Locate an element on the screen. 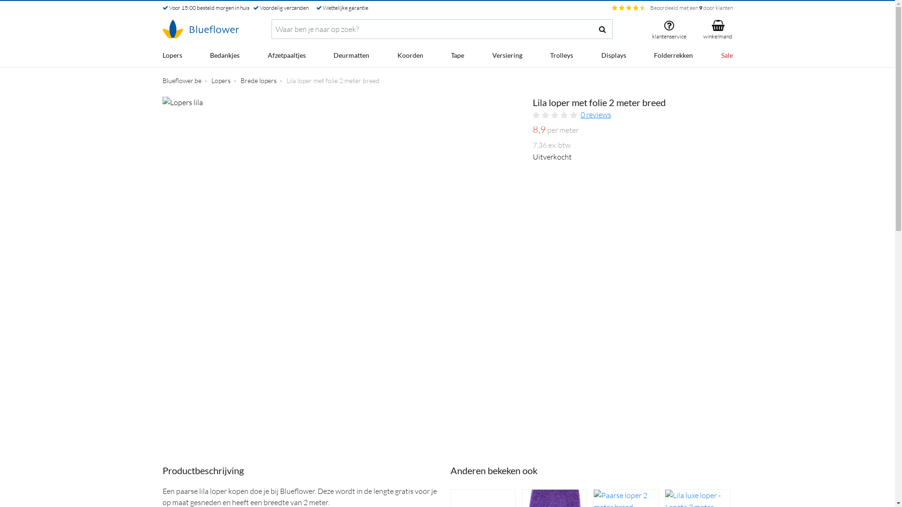  Beoordeeld met een 9 door klanten is located at coordinates (692, 8).